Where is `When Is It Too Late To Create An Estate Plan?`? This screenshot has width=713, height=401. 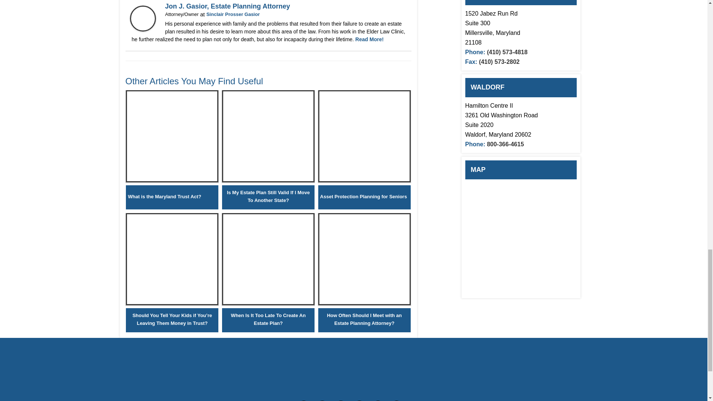 When Is It Too Late To Create An Estate Plan? is located at coordinates (268, 303).